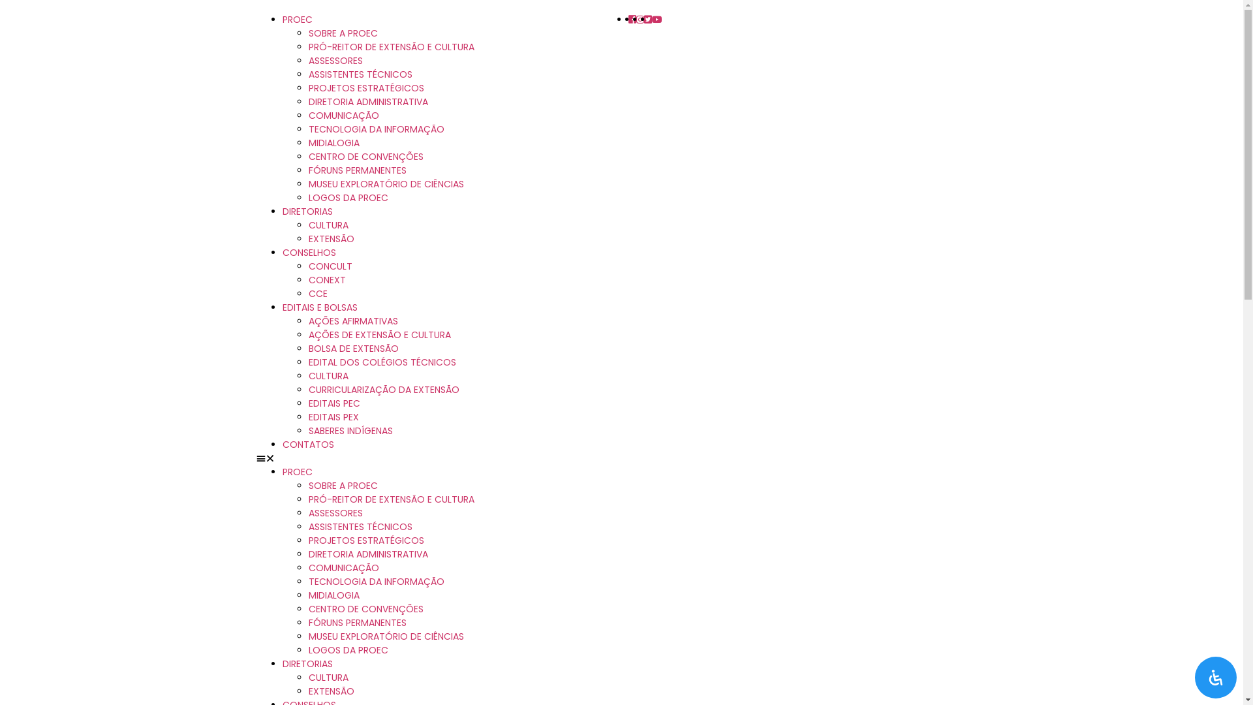 The image size is (1253, 705). Describe the element at coordinates (328, 376) in the screenshot. I see `CULTURA` at that location.